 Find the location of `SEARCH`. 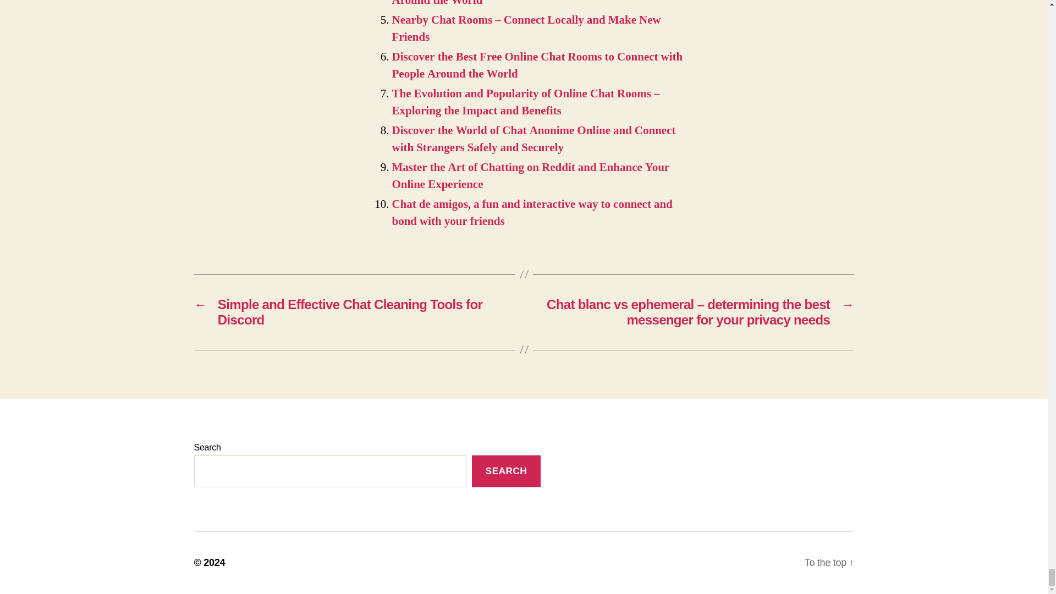

SEARCH is located at coordinates (506, 471).